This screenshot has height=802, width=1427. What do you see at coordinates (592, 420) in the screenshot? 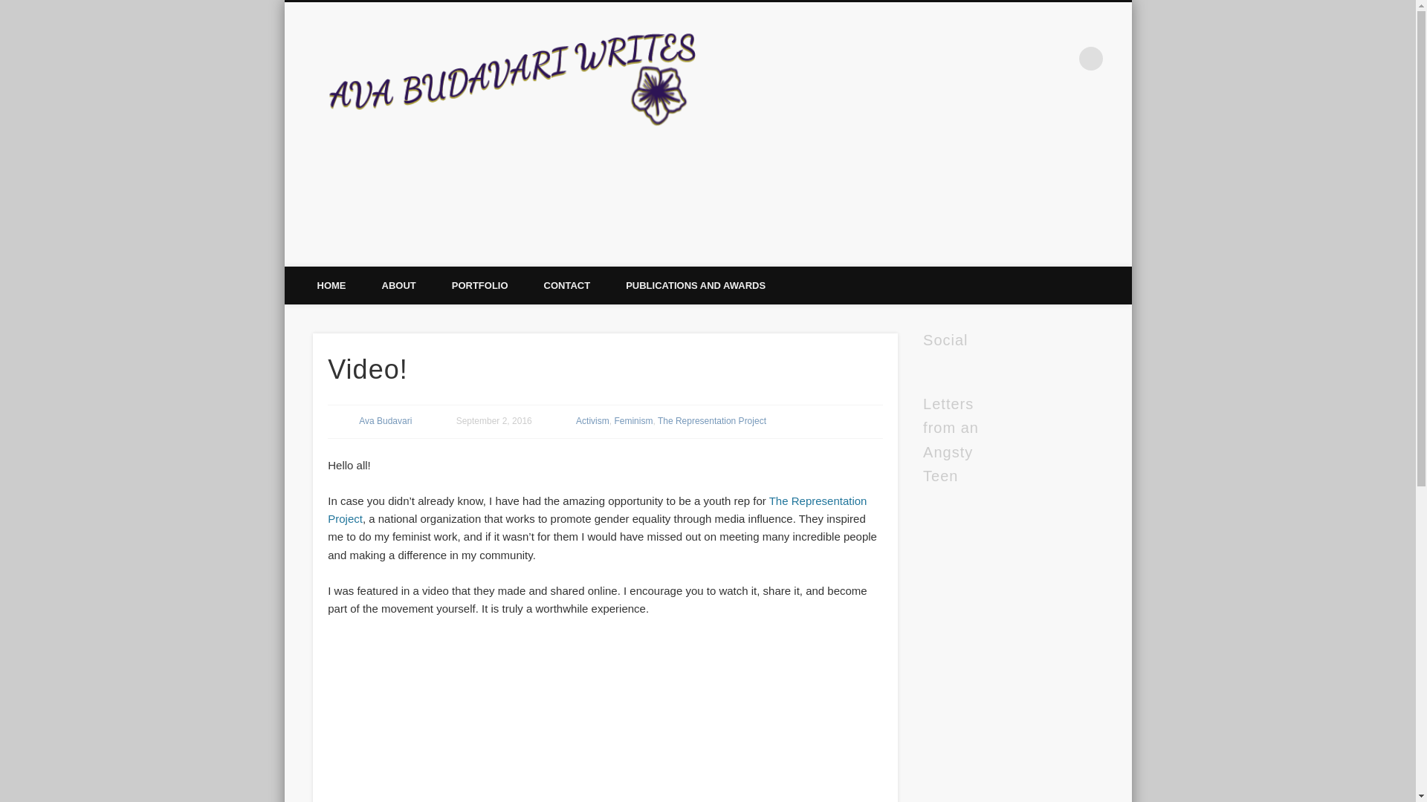
I see `Activism` at bounding box center [592, 420].